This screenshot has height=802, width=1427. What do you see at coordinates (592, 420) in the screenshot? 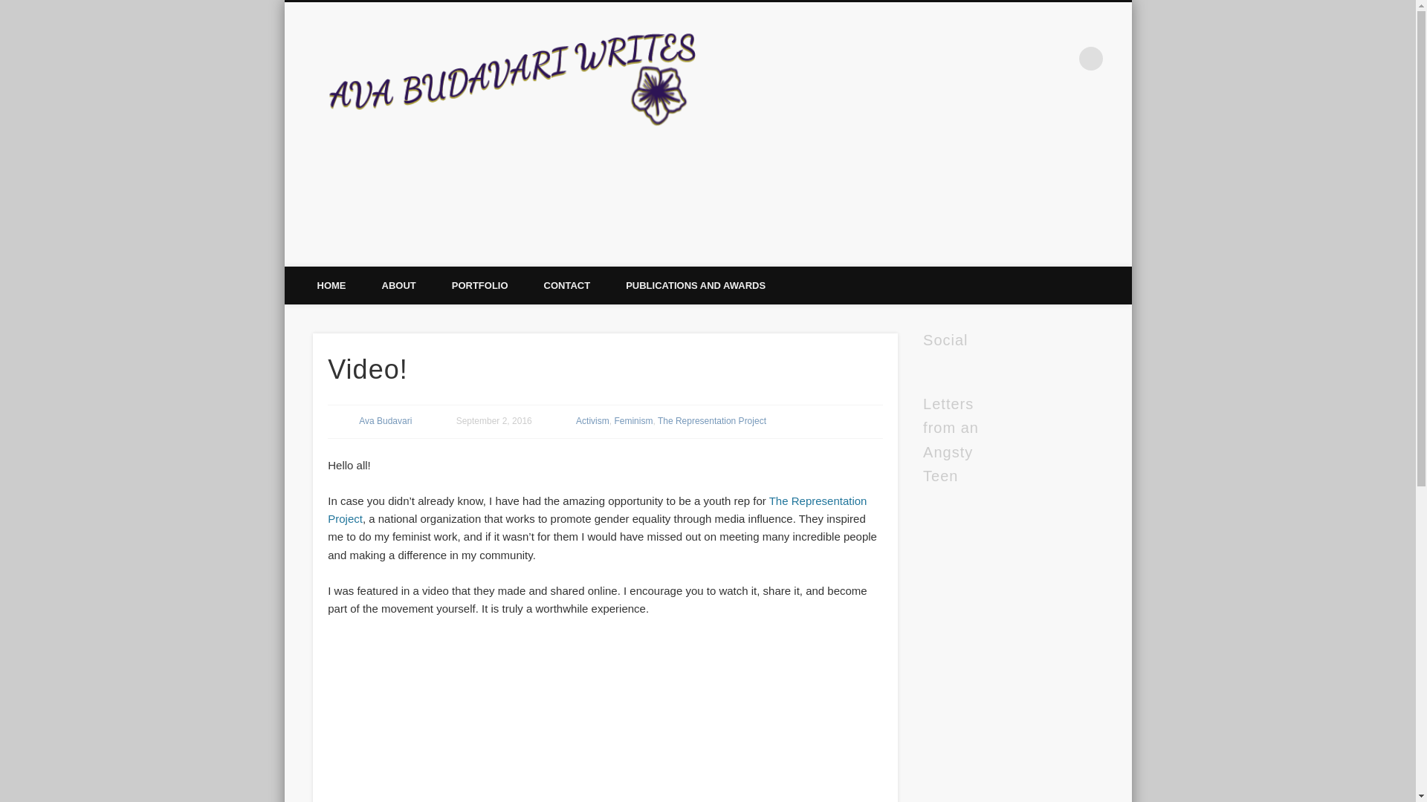
I see `Activism` at bounding box center [592, 420].